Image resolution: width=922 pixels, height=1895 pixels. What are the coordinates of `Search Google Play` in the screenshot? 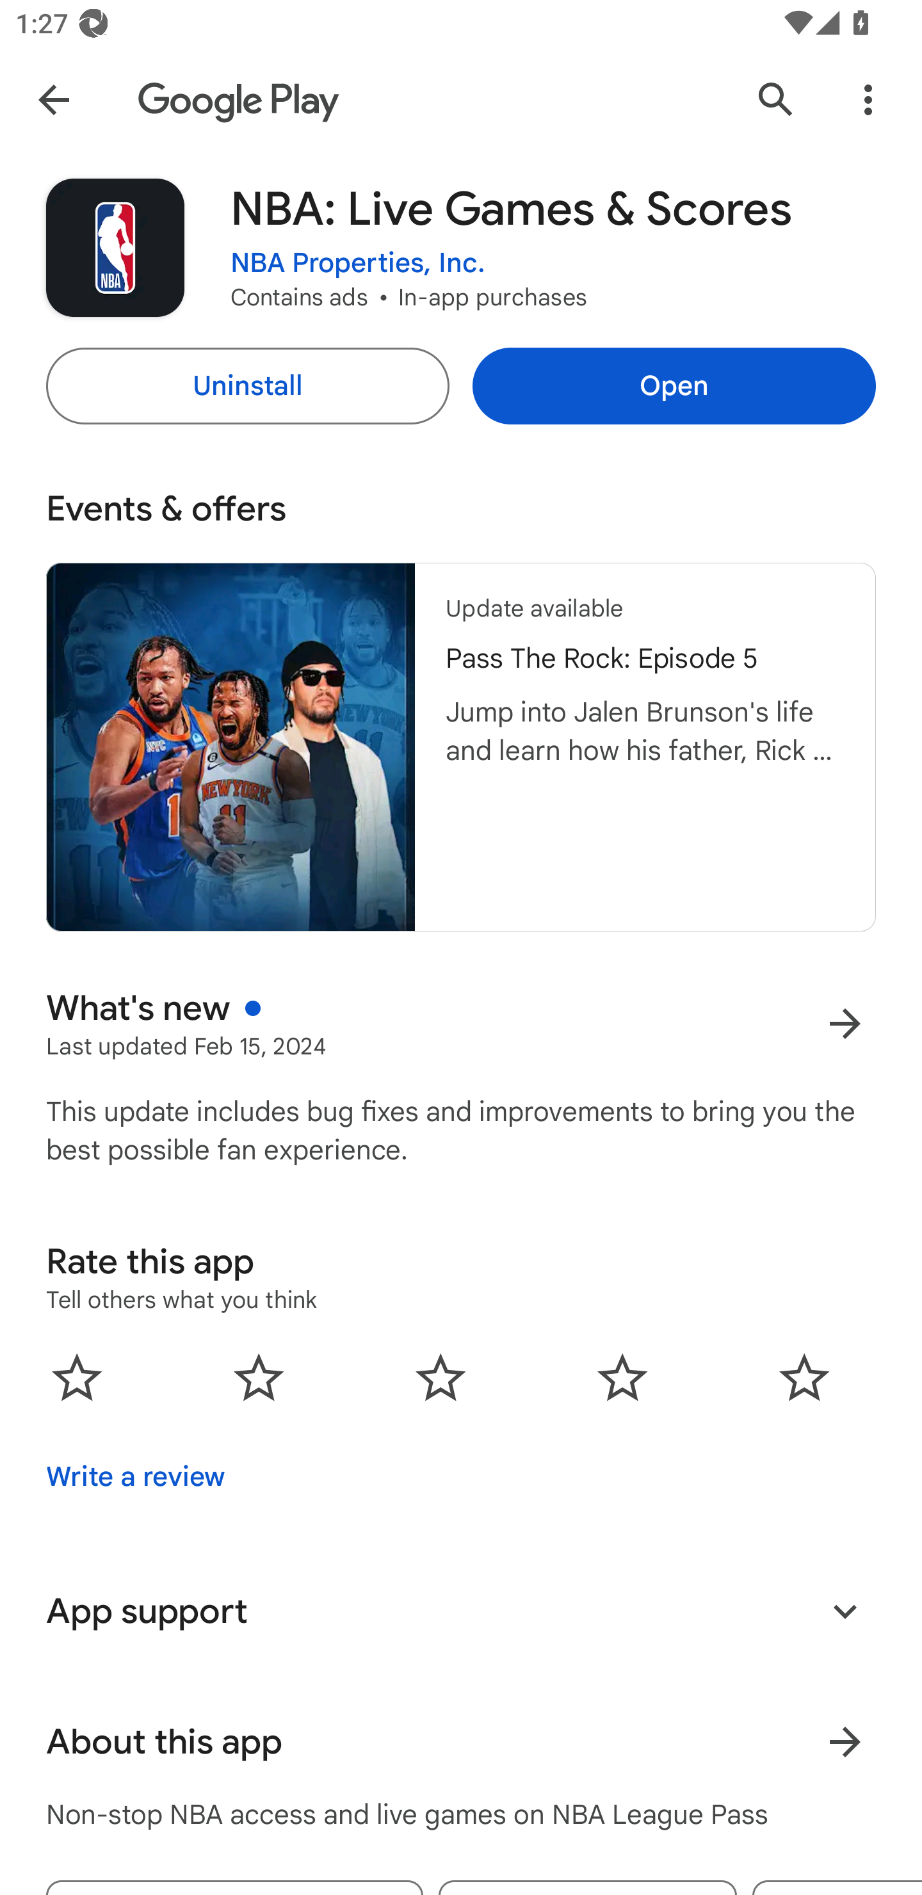 It's located at (776, 99).